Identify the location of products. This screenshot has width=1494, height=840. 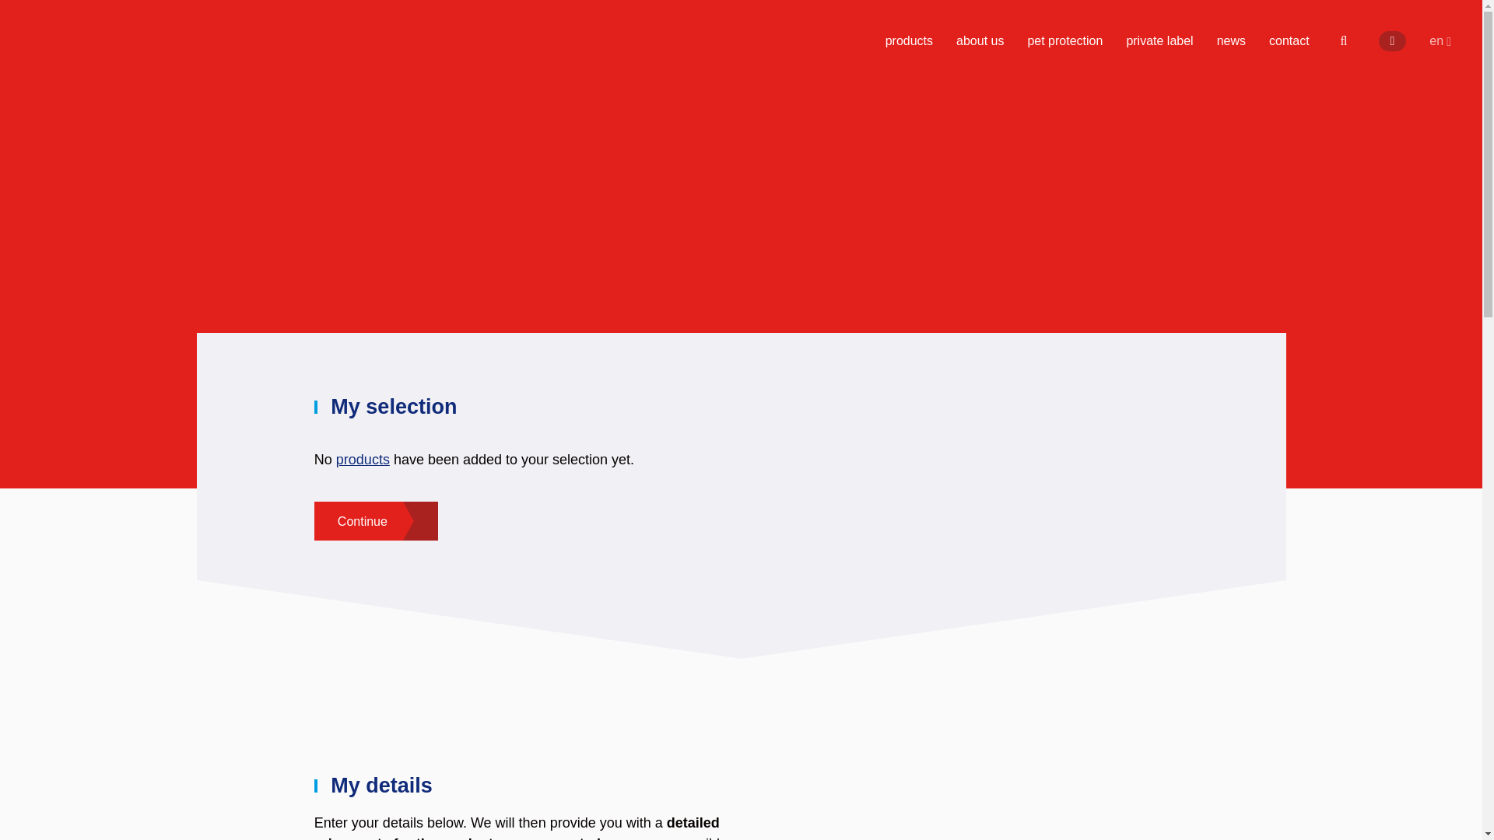
(909, 40).